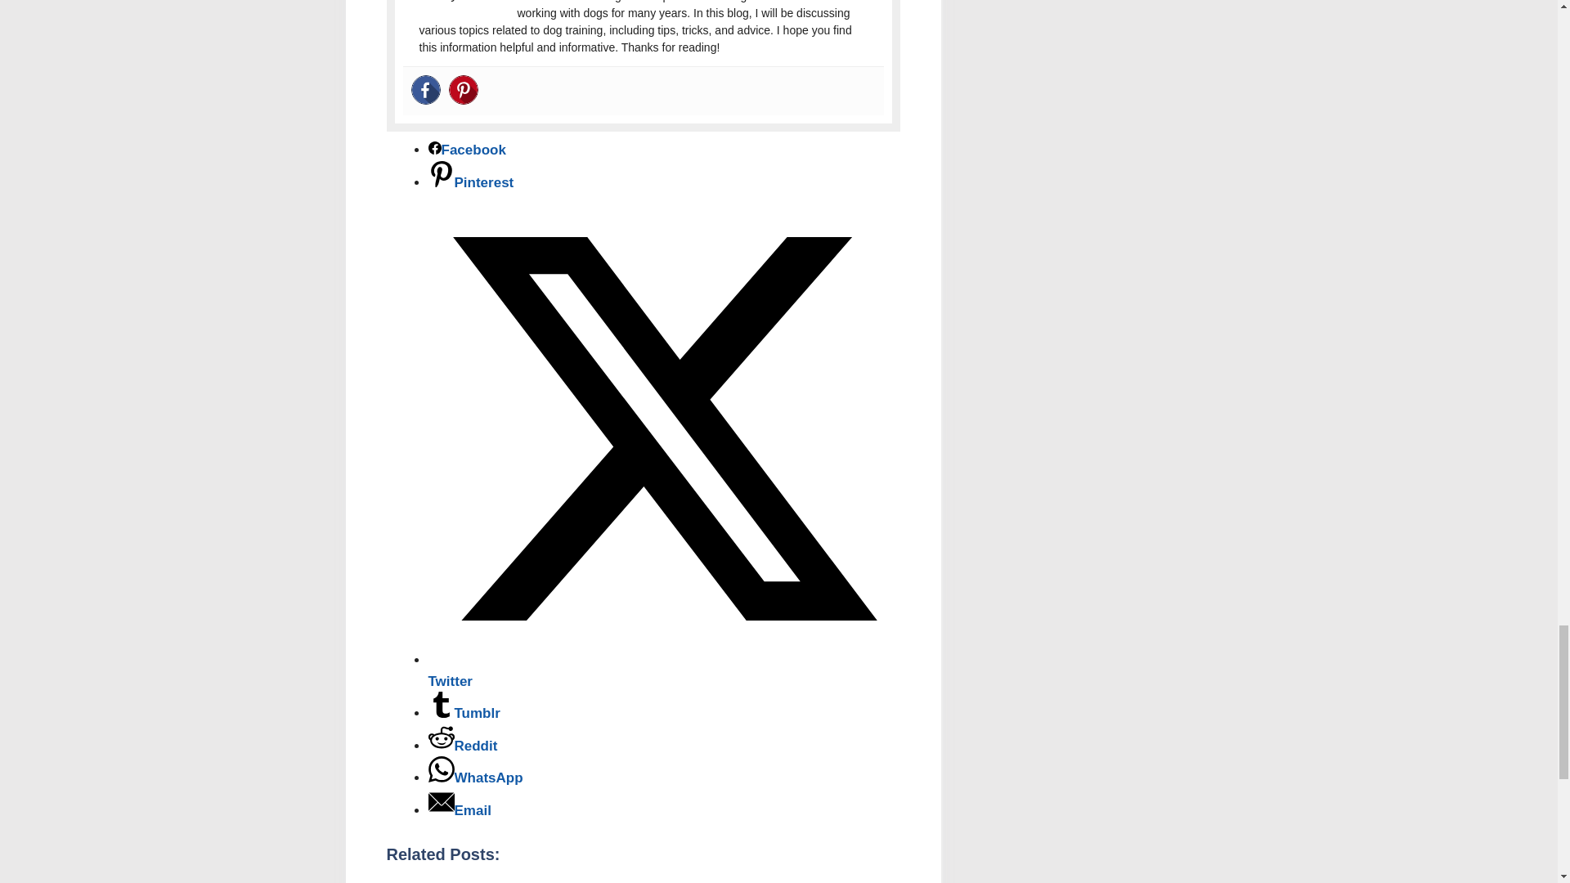 The height and width of the screenshot is (883, 1570). I want to click on Share on Reddit, so click(463, 746).